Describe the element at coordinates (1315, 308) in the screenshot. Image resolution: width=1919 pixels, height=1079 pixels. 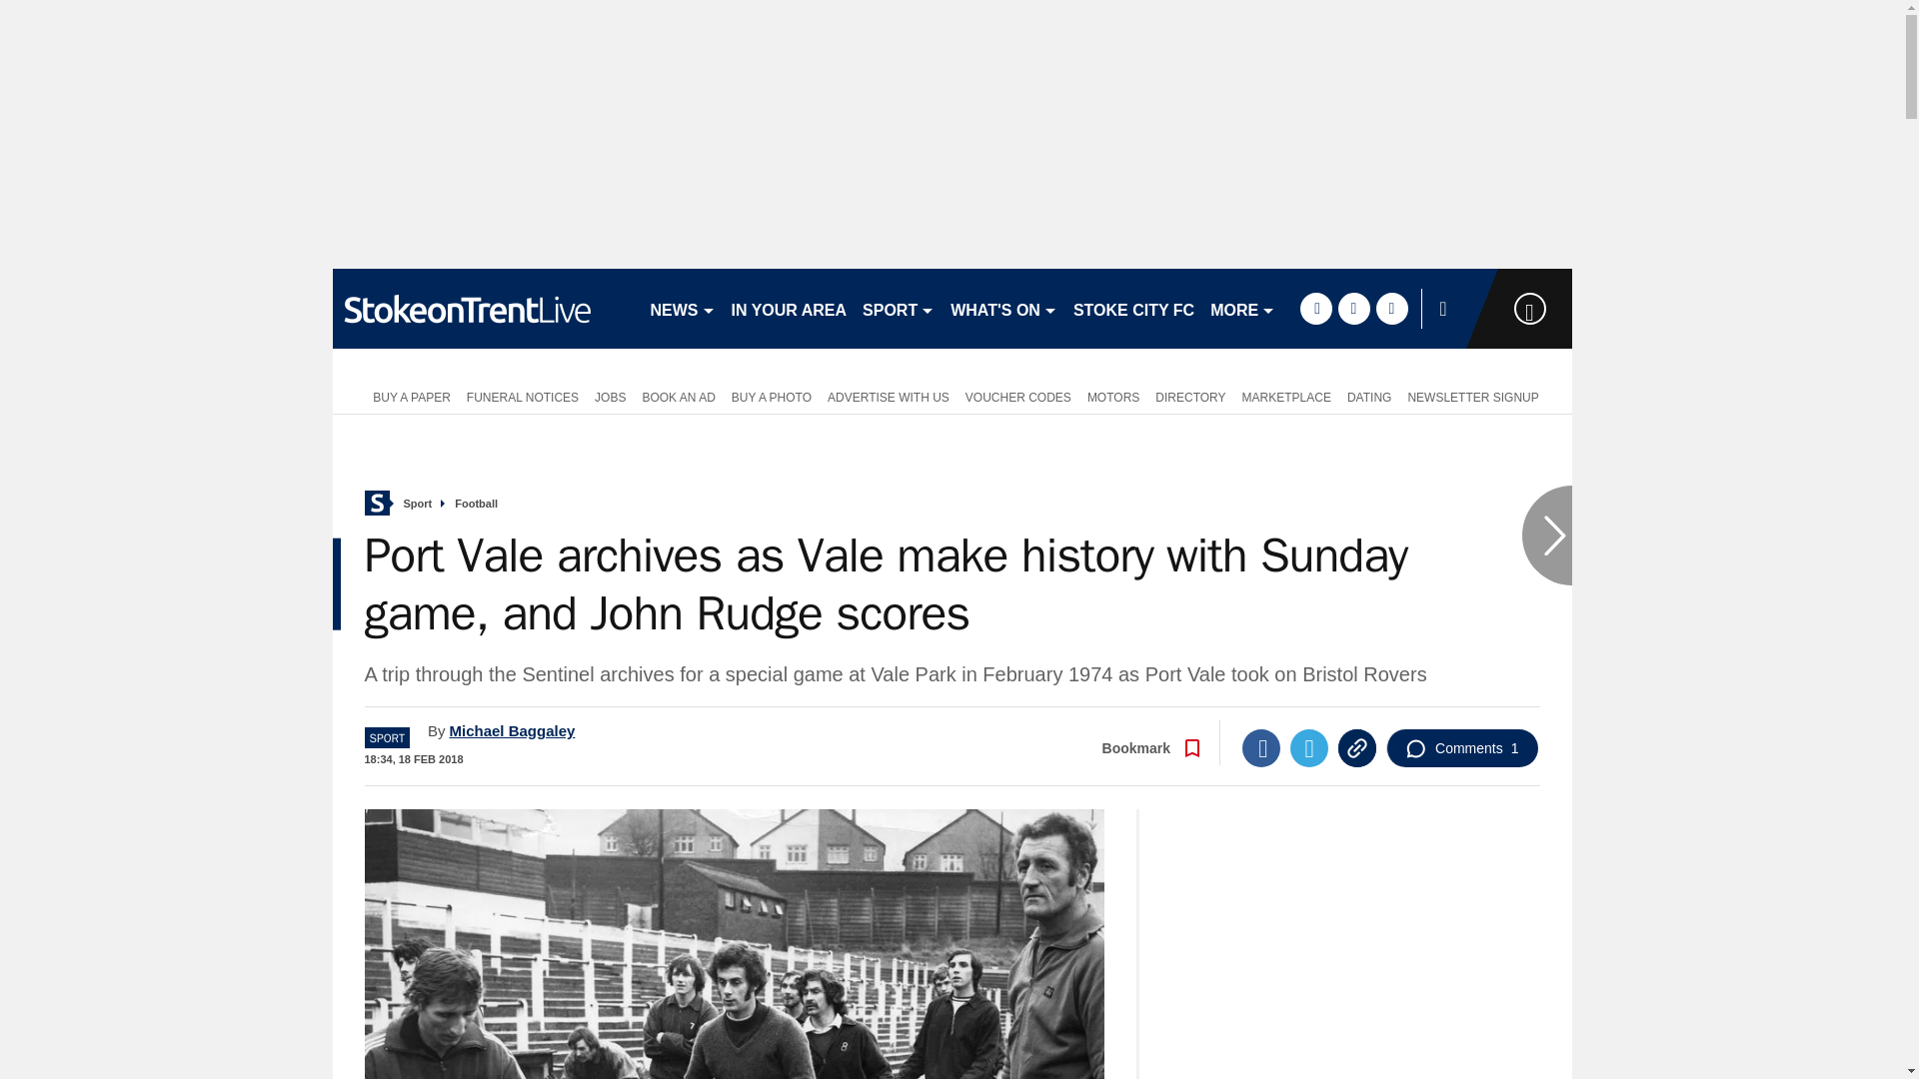
I see `facebook` at that location.